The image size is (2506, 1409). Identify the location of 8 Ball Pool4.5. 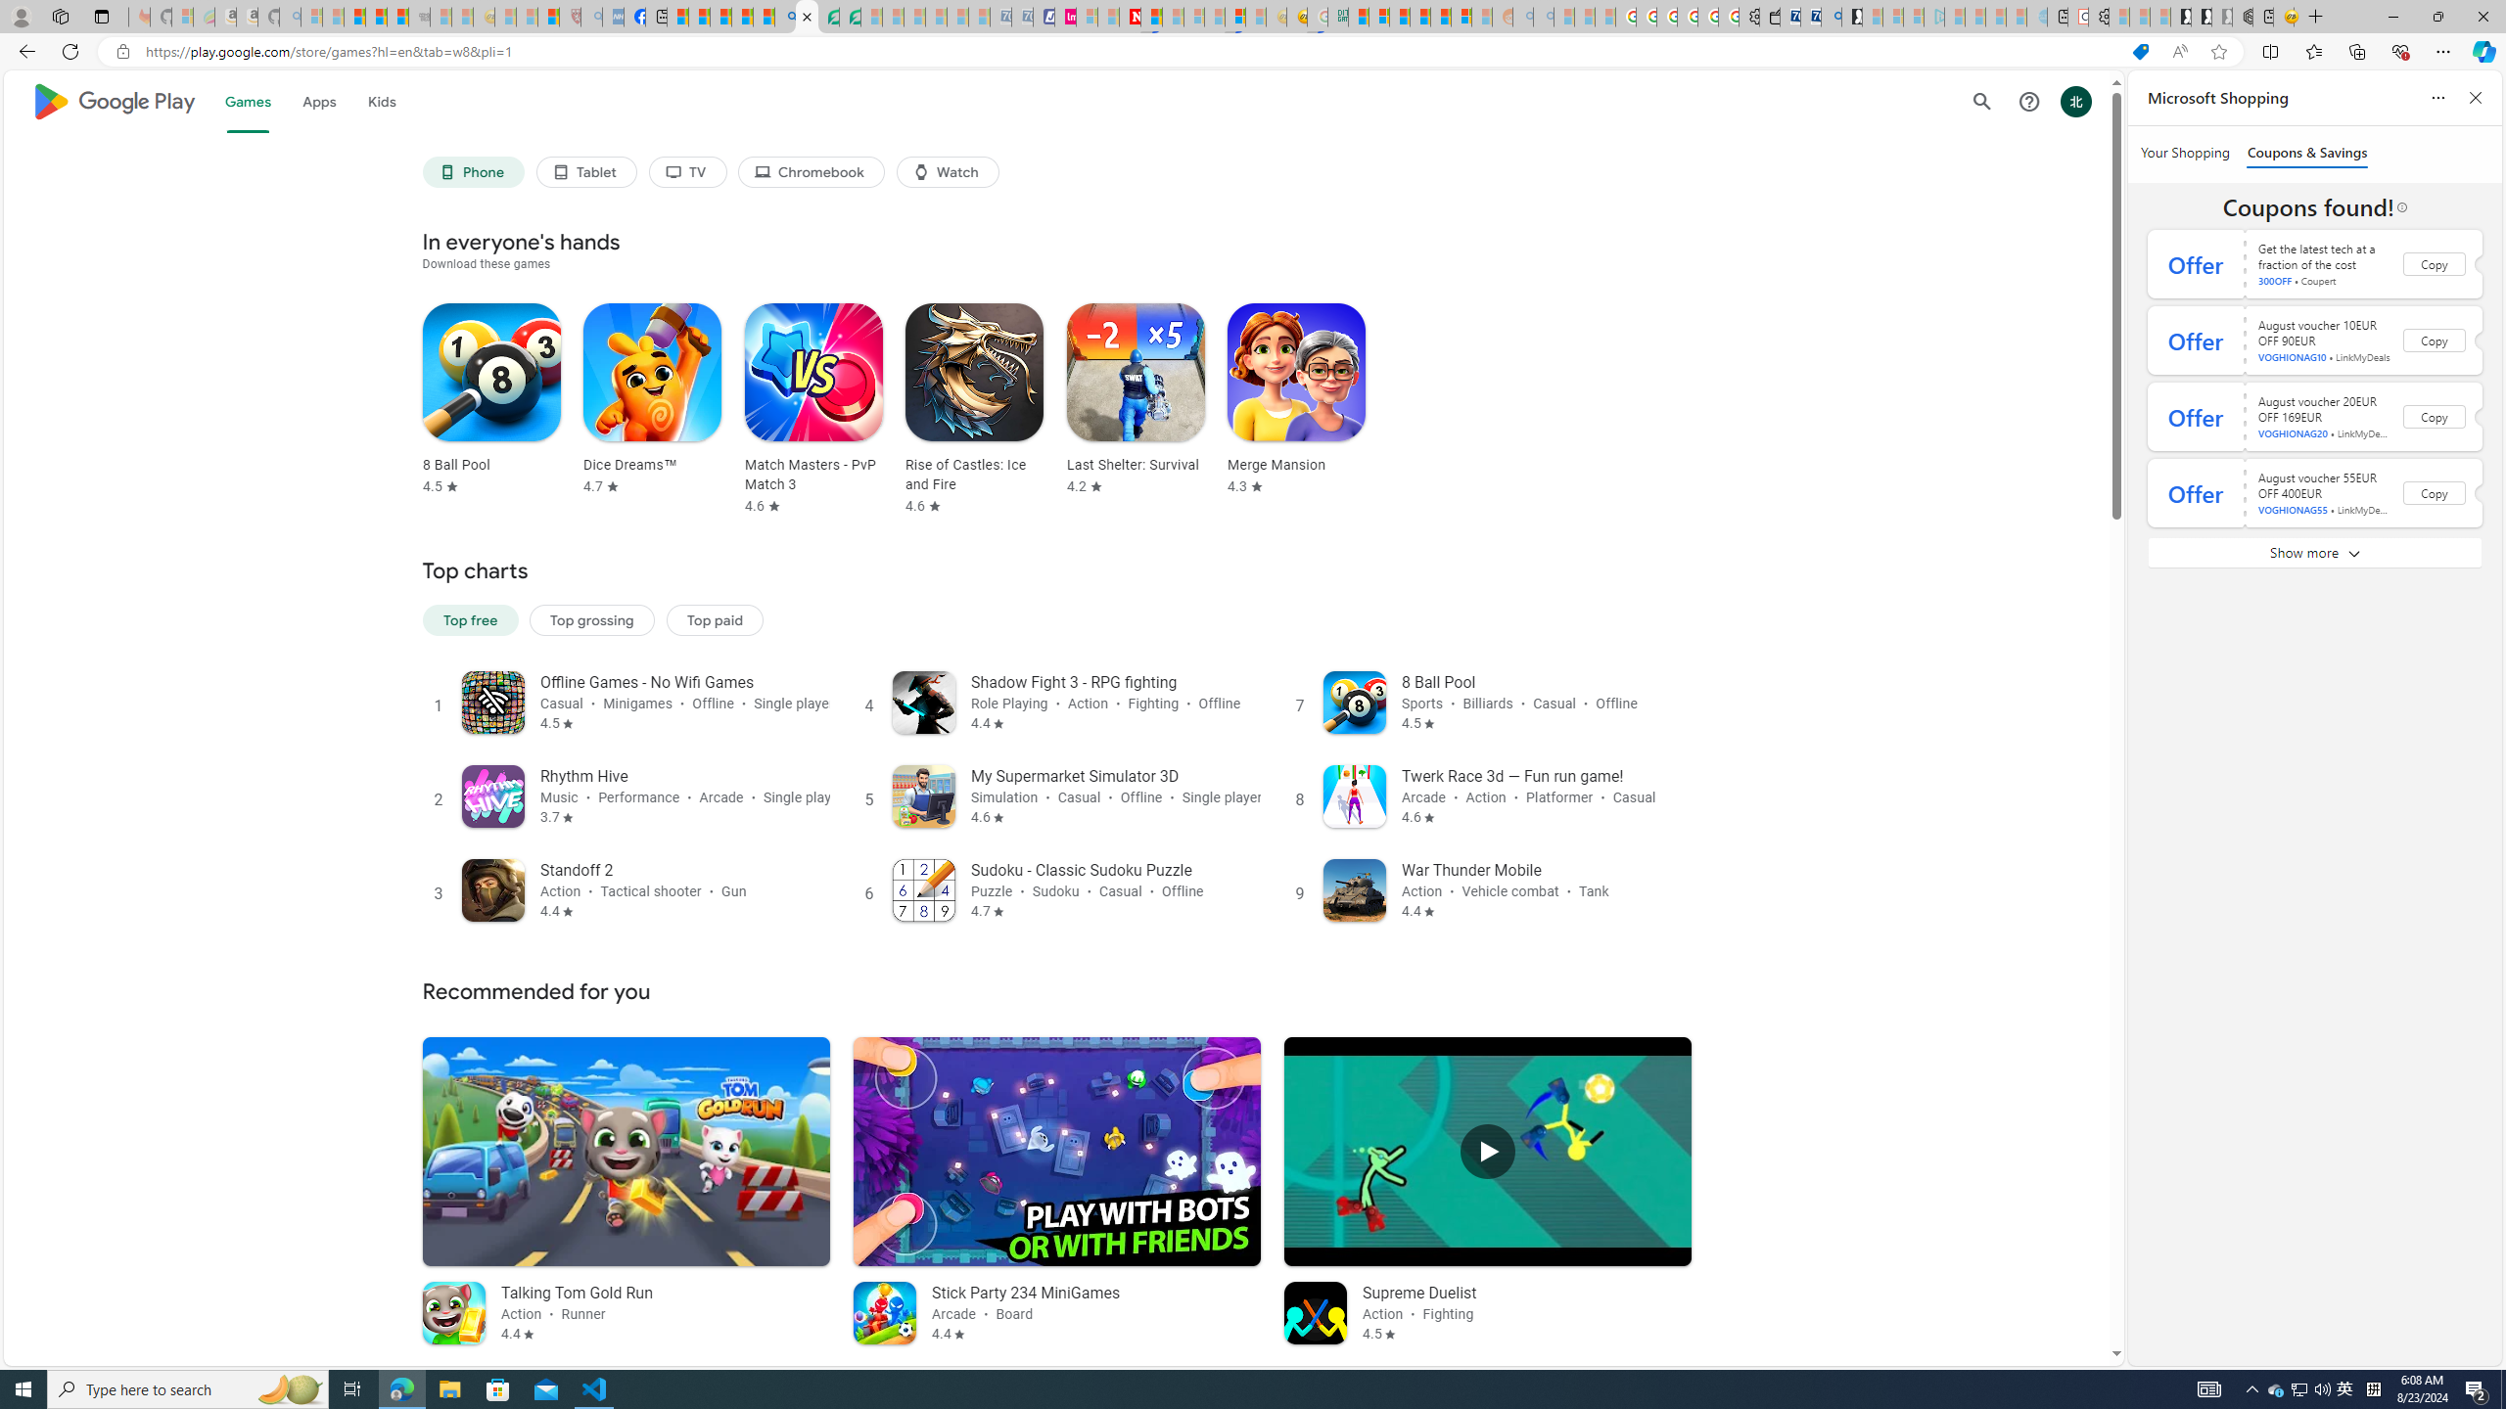
(486, 409).